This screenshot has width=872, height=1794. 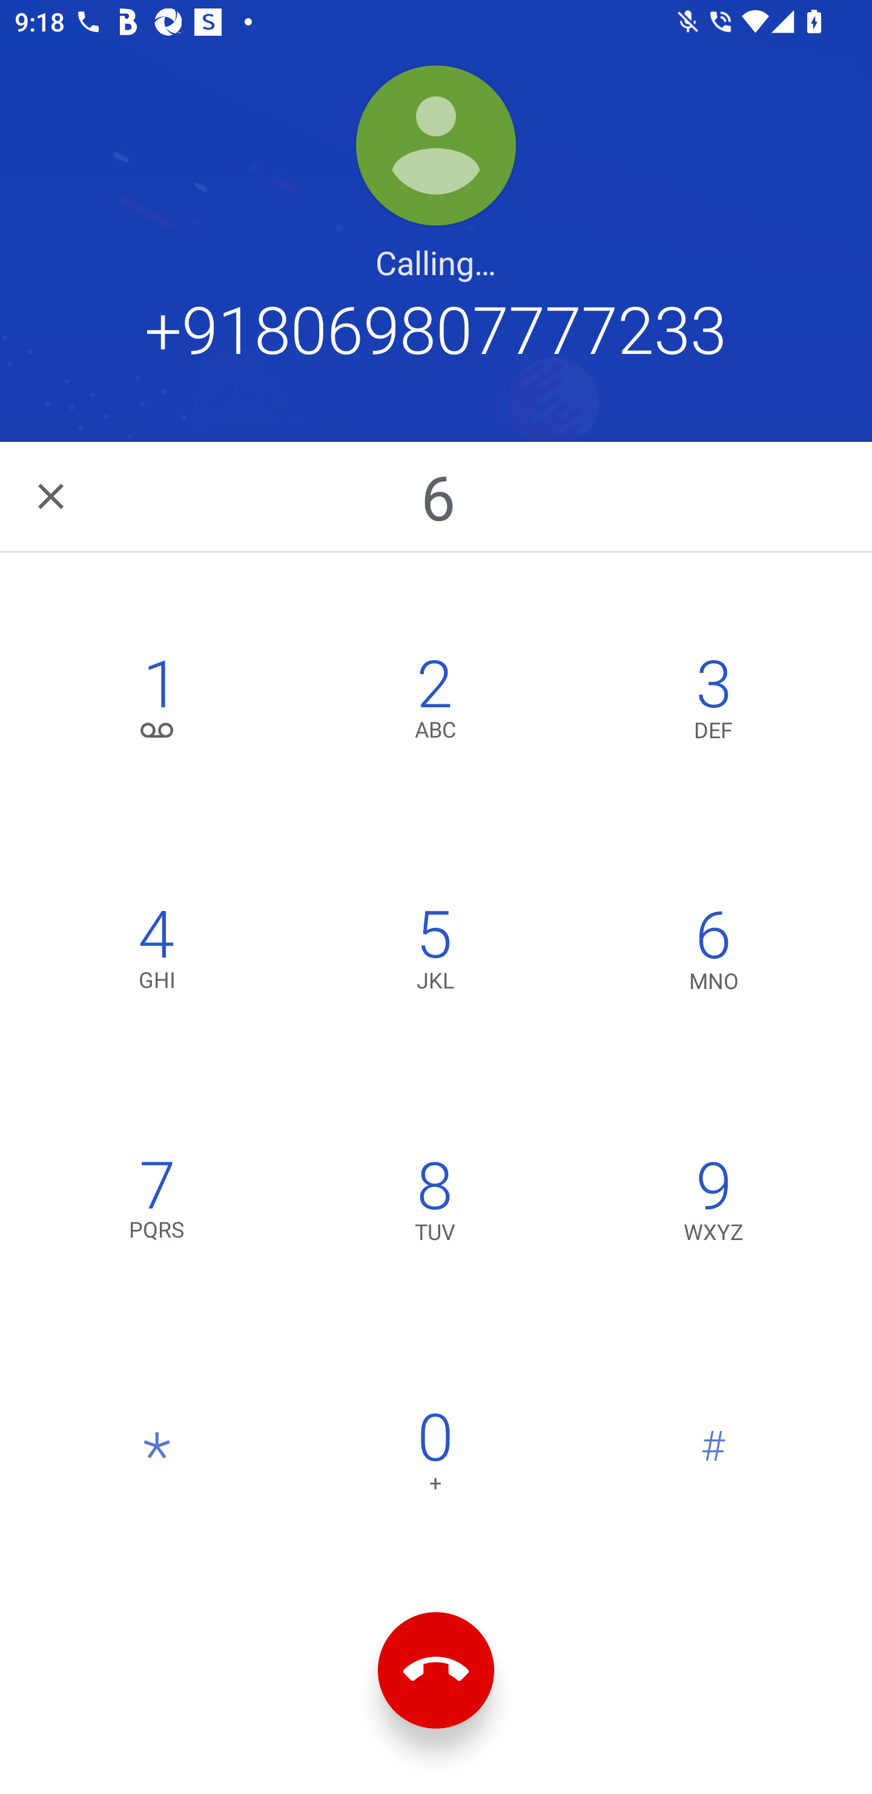 I want to click on #, so click(x=713, y=1456).